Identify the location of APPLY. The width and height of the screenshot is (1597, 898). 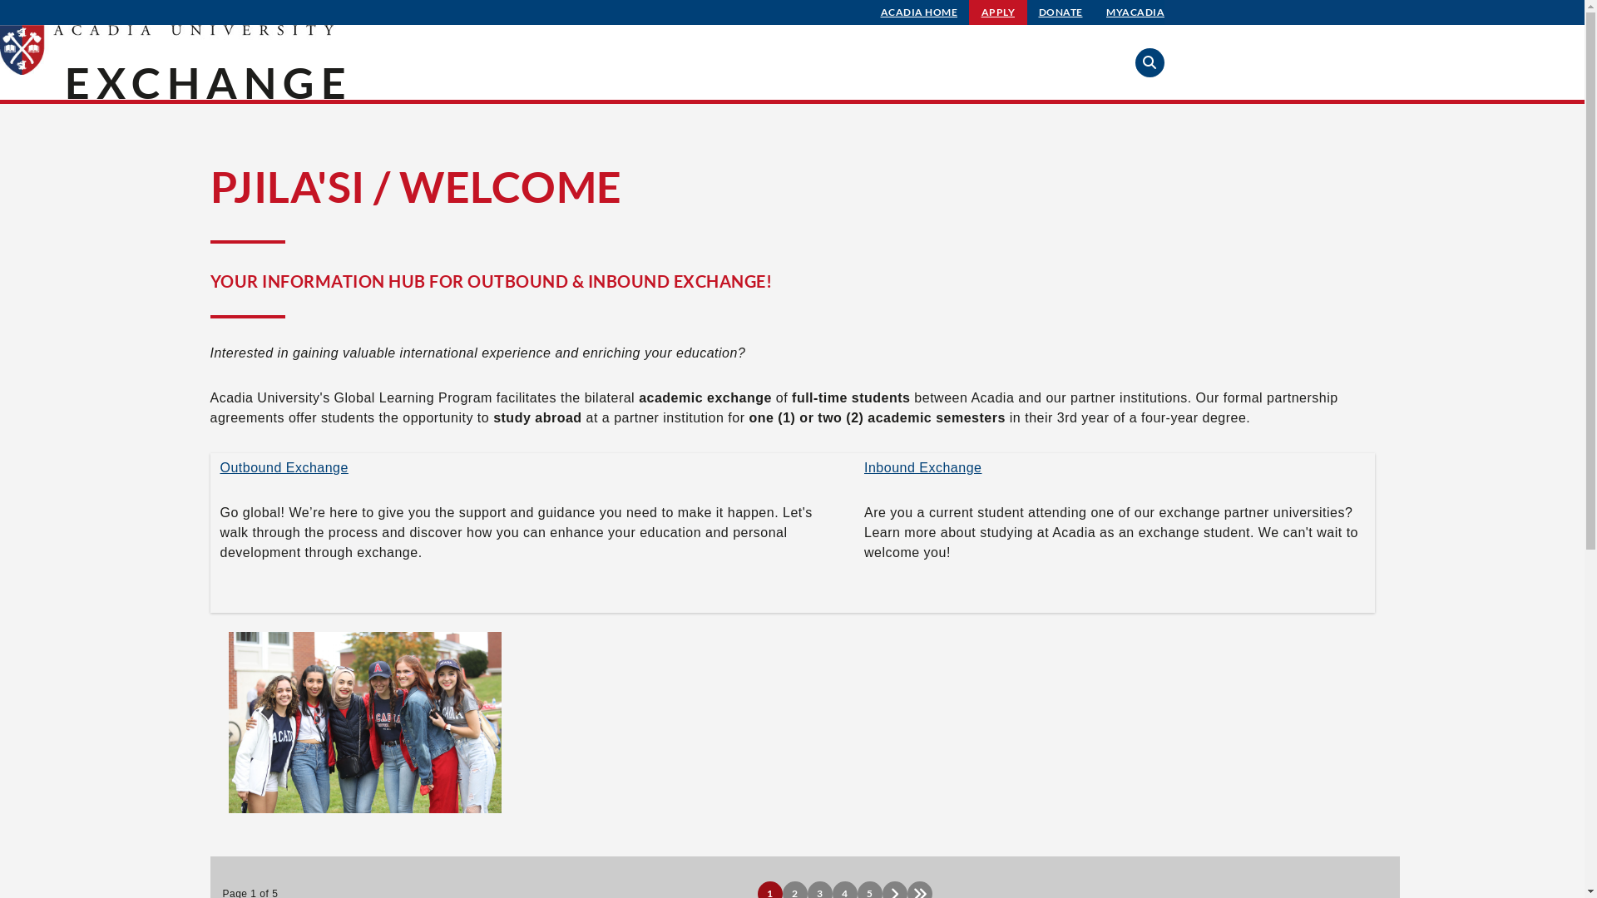
(998, 12).